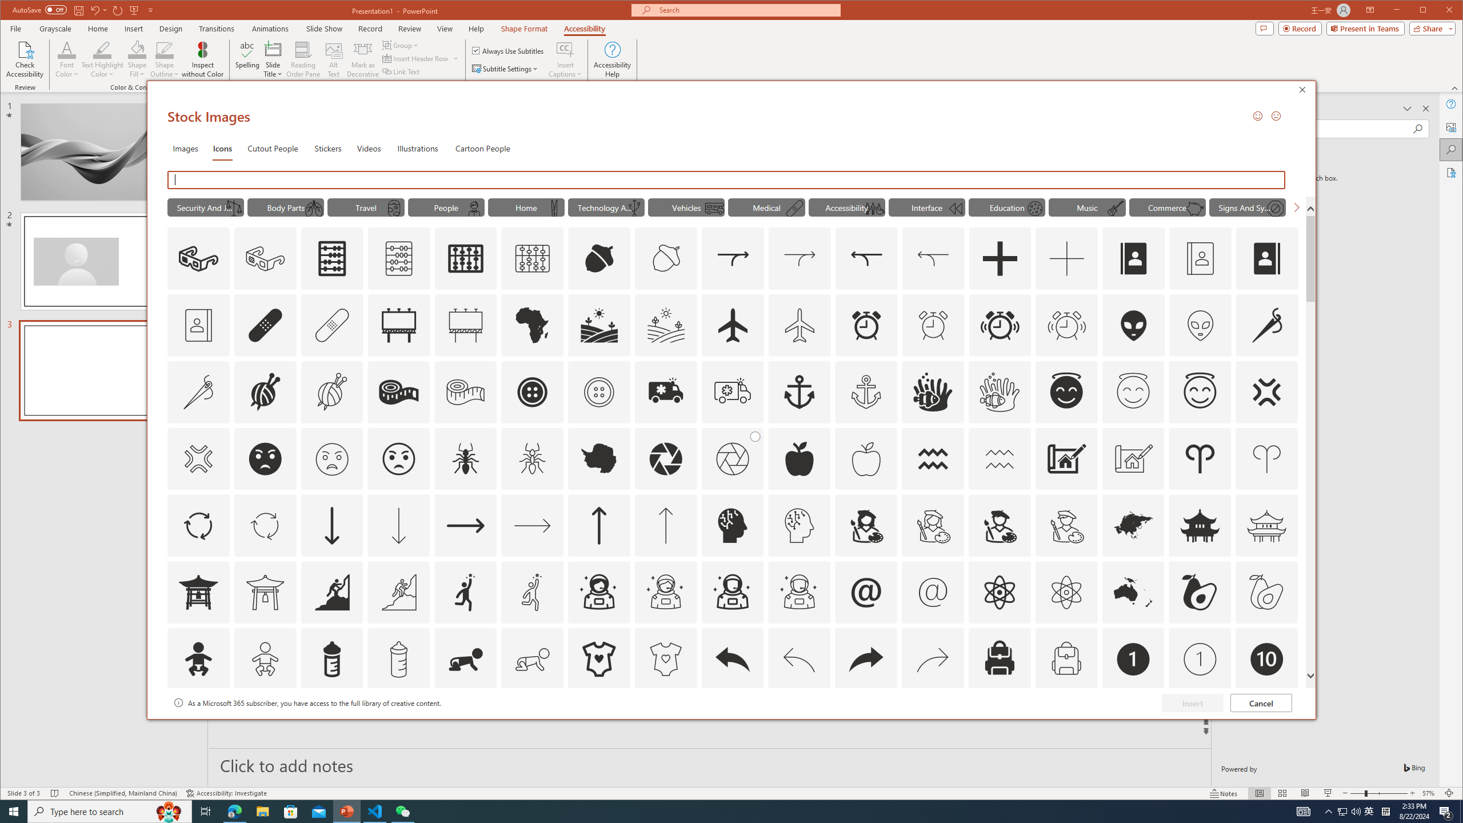 The height and width of the screenshot is (823, 1463). Describe the element at coordinates (334, 59) in the screenshot. I see `Alt Text` at that location.